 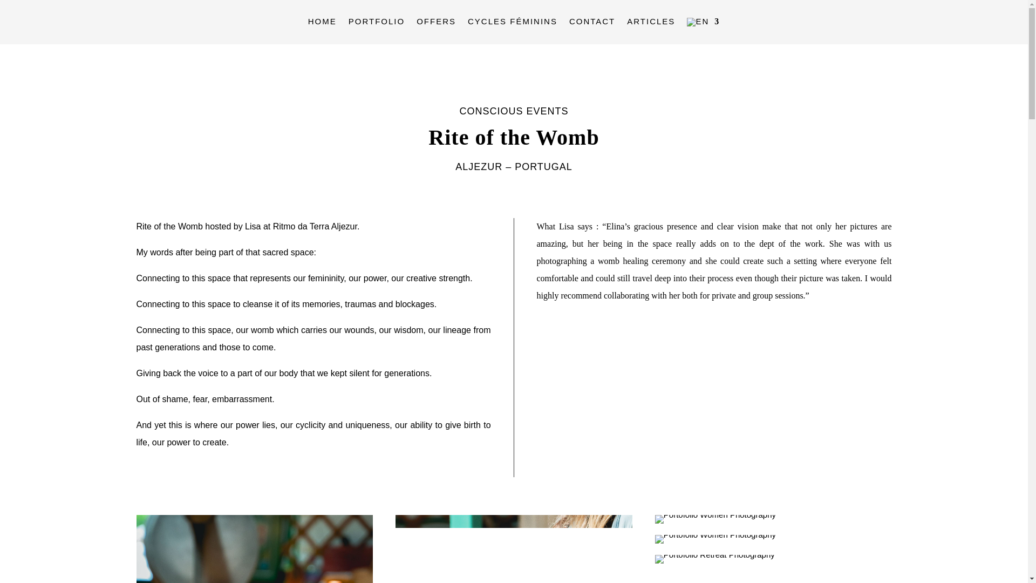 What do you see at coordinates (436, 24) in the screenshot?
I see `OFFERS` at bounding box center [436, 24].